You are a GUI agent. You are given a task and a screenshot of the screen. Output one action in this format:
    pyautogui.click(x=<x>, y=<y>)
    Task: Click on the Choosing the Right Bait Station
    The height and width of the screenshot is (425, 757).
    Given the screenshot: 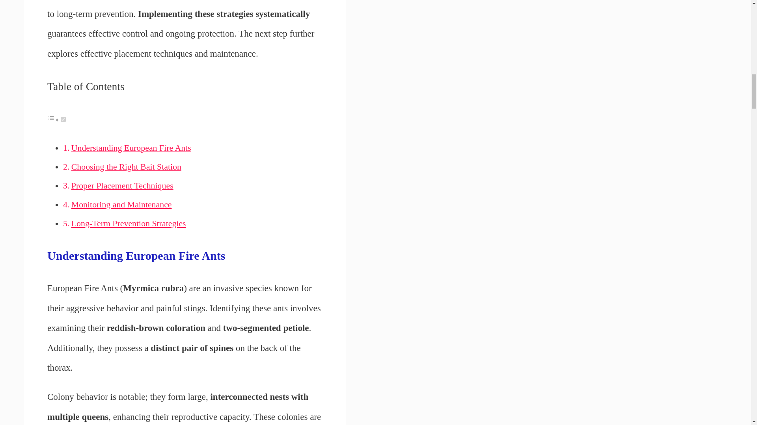 What is the action you would take?
    pyautogui.click(x=126, y=167)
    